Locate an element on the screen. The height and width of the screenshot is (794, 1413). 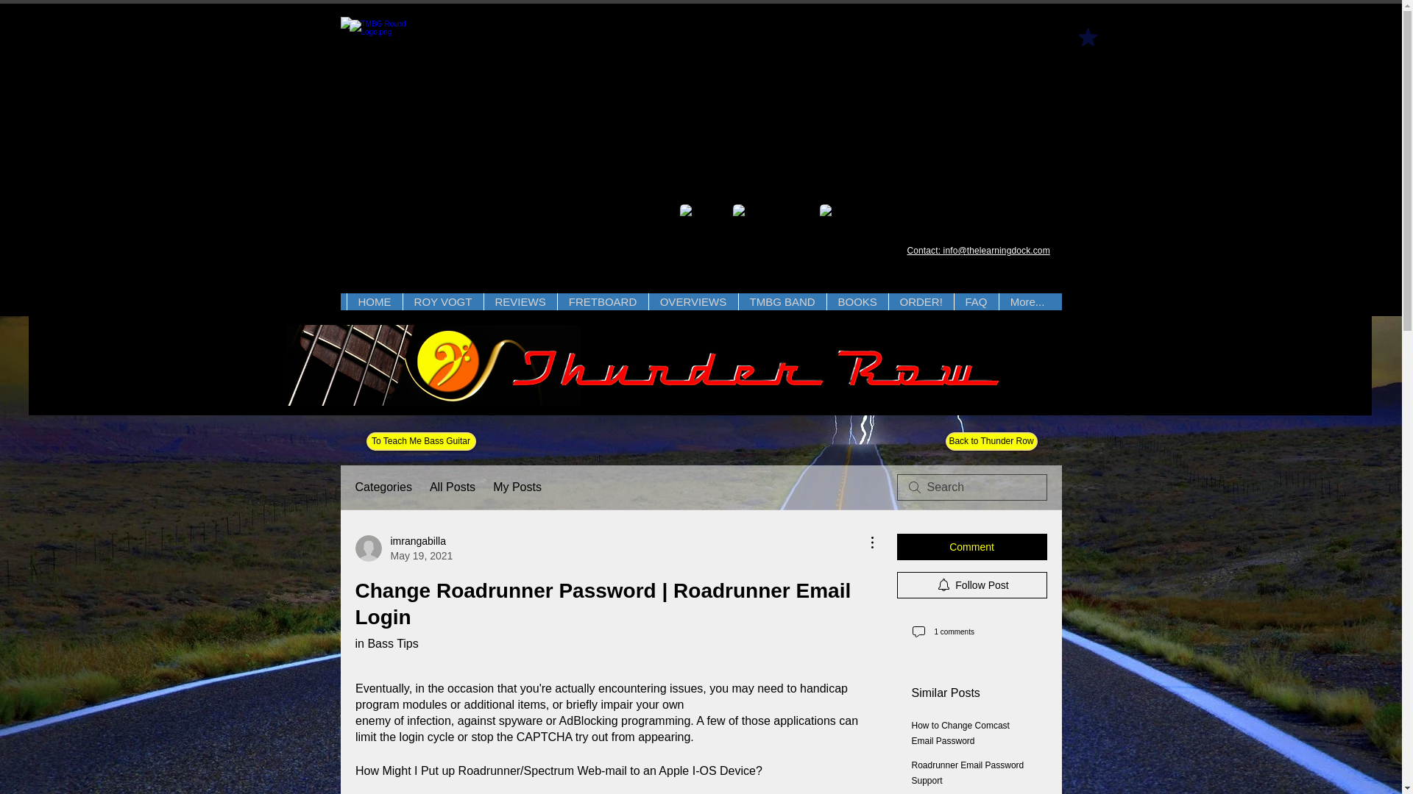
OVERVIEWS is located at coordinates (692, 301).